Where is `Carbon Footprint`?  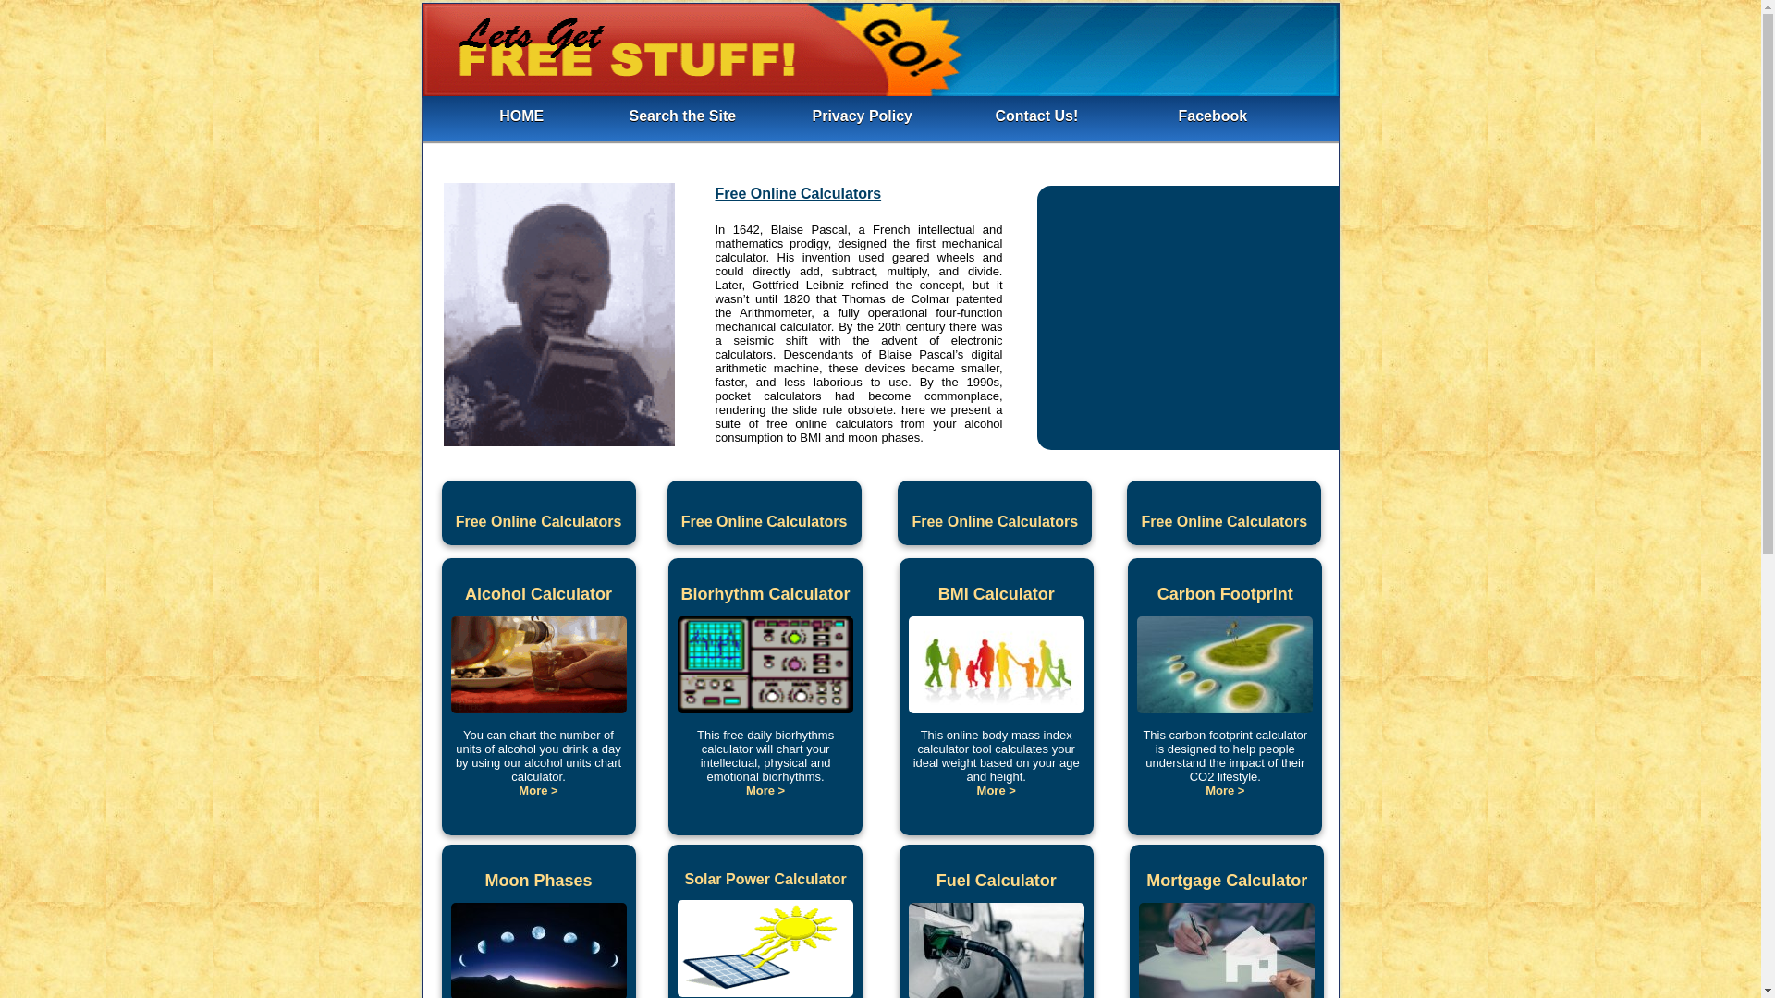
Carbon Footprint is located at coordinates (1225, 595).